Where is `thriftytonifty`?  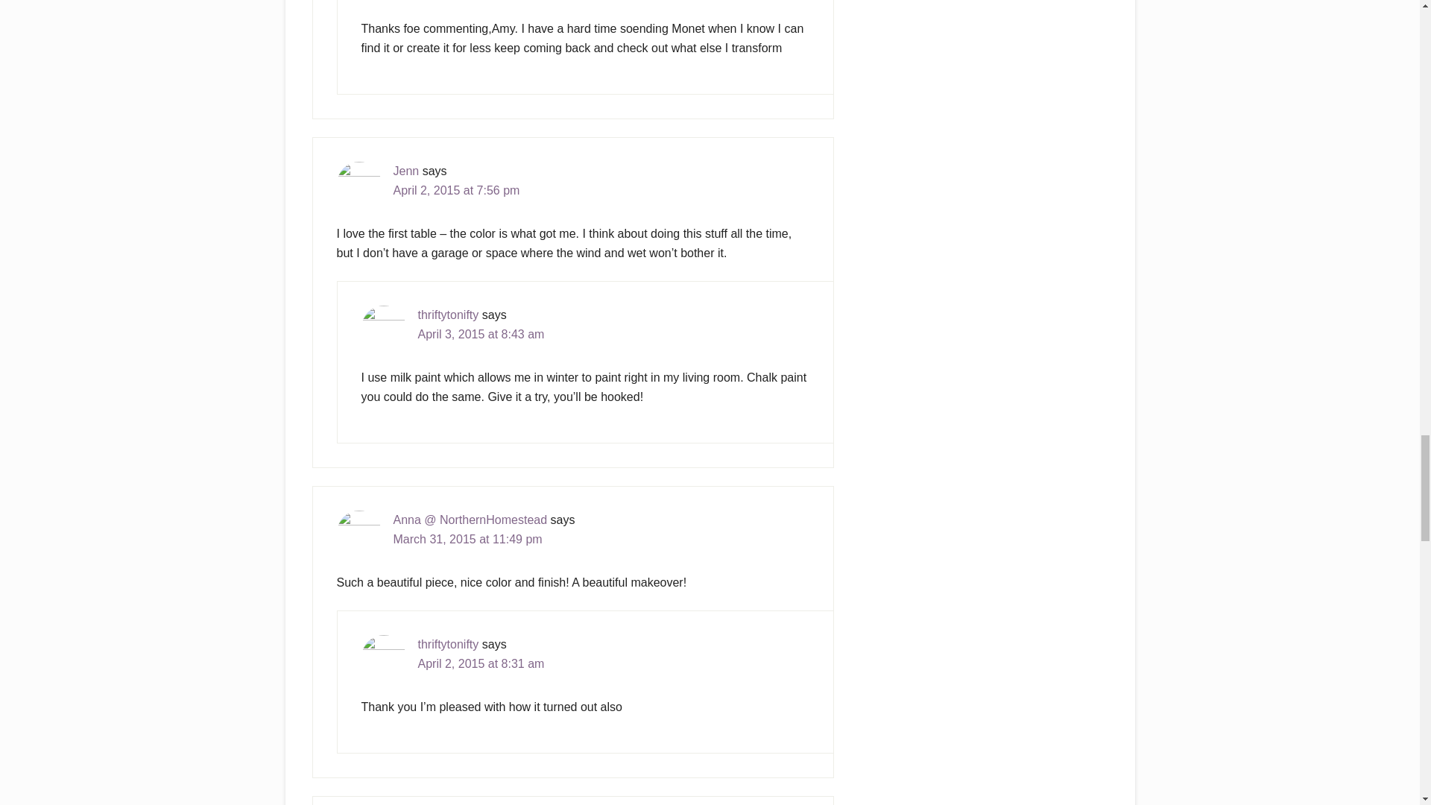 thriftytonifty is located at coordinates (447, 644).